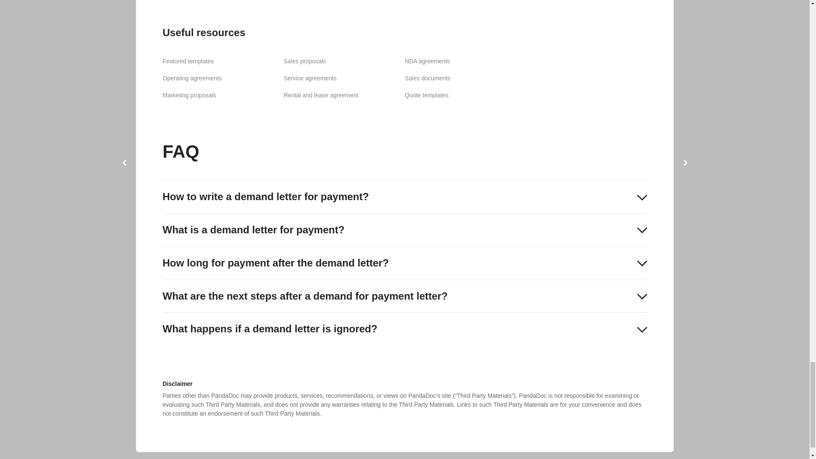 This screenshot has height=459, width=816. What do you see at coordinates (405, 197) in the screenshot?
I see `How to write a demand letter for payment?` at bounding box center [405, 197].